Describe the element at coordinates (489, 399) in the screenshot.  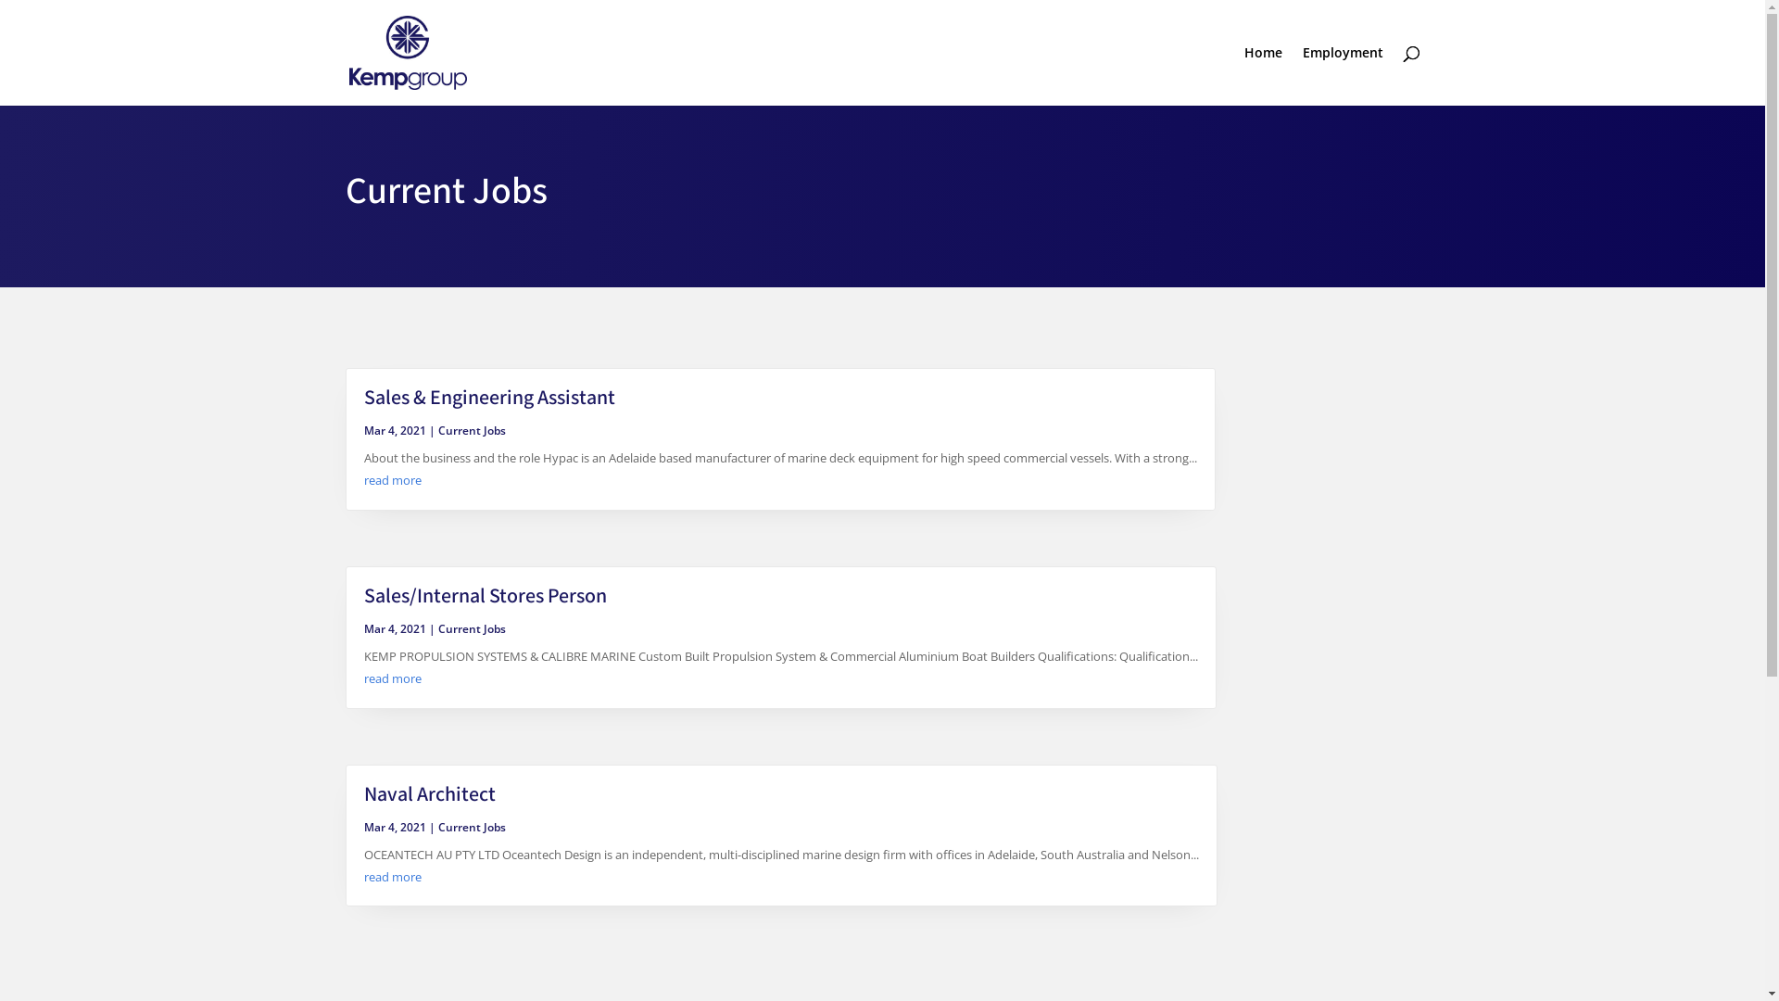
I see `Sales & Engineering Assistant` at that location.